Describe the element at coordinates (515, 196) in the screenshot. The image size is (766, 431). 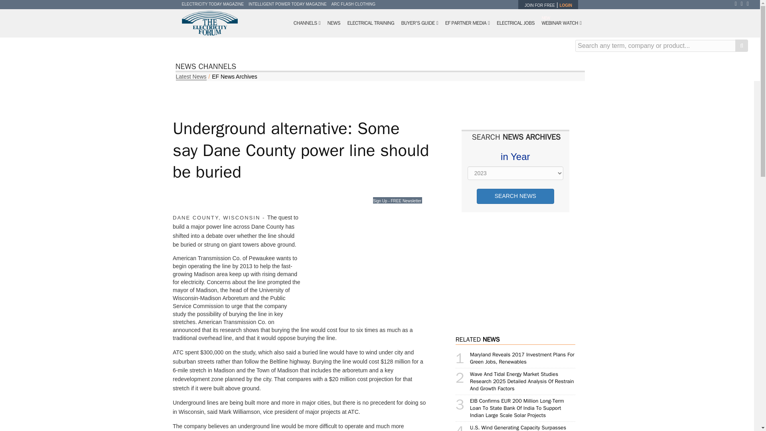
I see `SEARCH NEWS` at that location.